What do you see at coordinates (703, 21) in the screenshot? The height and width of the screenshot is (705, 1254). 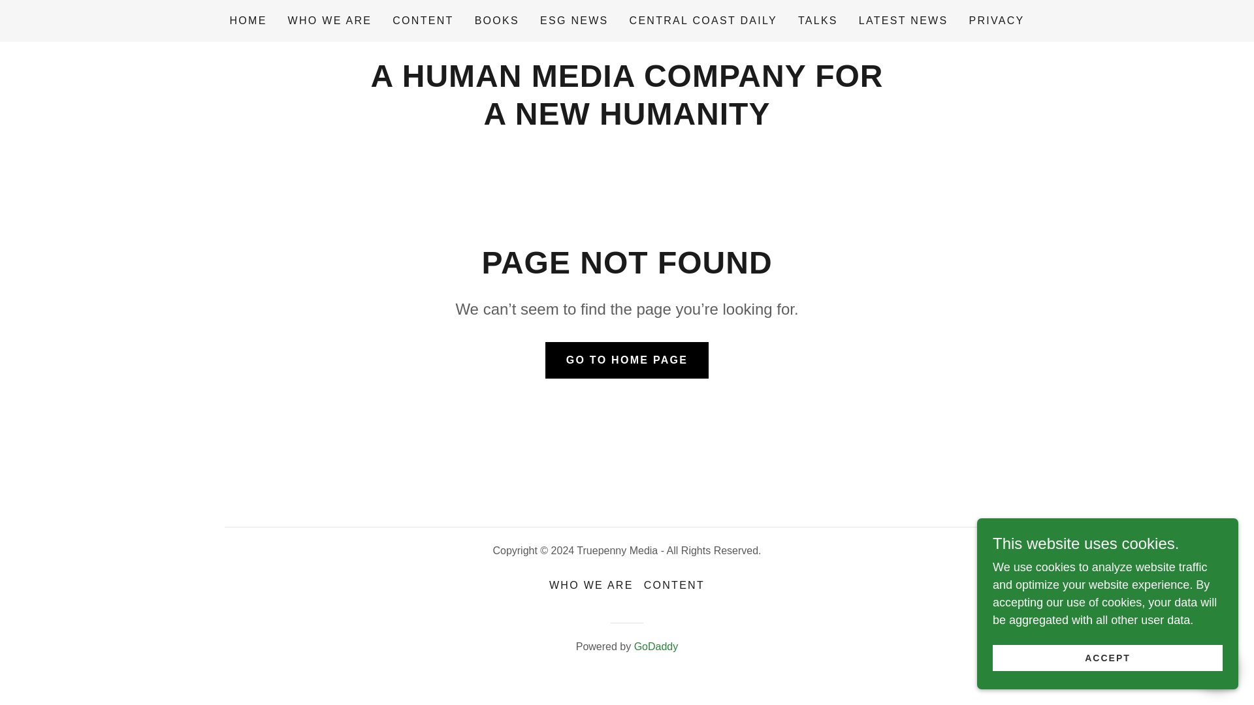 I see `CENTRAL COAST DAILY` at bounding box center [703, 21].